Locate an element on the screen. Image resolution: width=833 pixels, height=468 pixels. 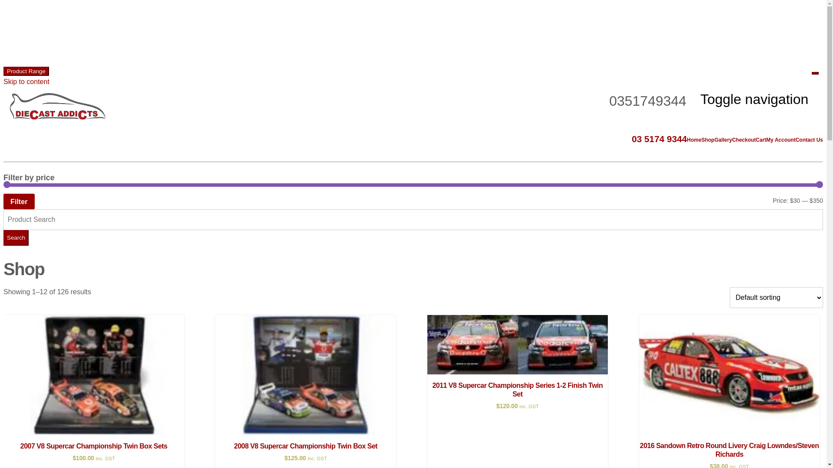
Search is located at coordinates (16, 237).